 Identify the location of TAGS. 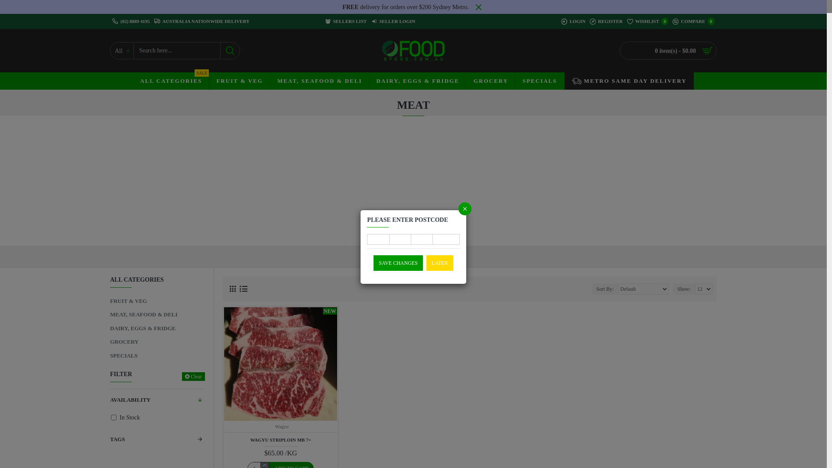
(158, 439).